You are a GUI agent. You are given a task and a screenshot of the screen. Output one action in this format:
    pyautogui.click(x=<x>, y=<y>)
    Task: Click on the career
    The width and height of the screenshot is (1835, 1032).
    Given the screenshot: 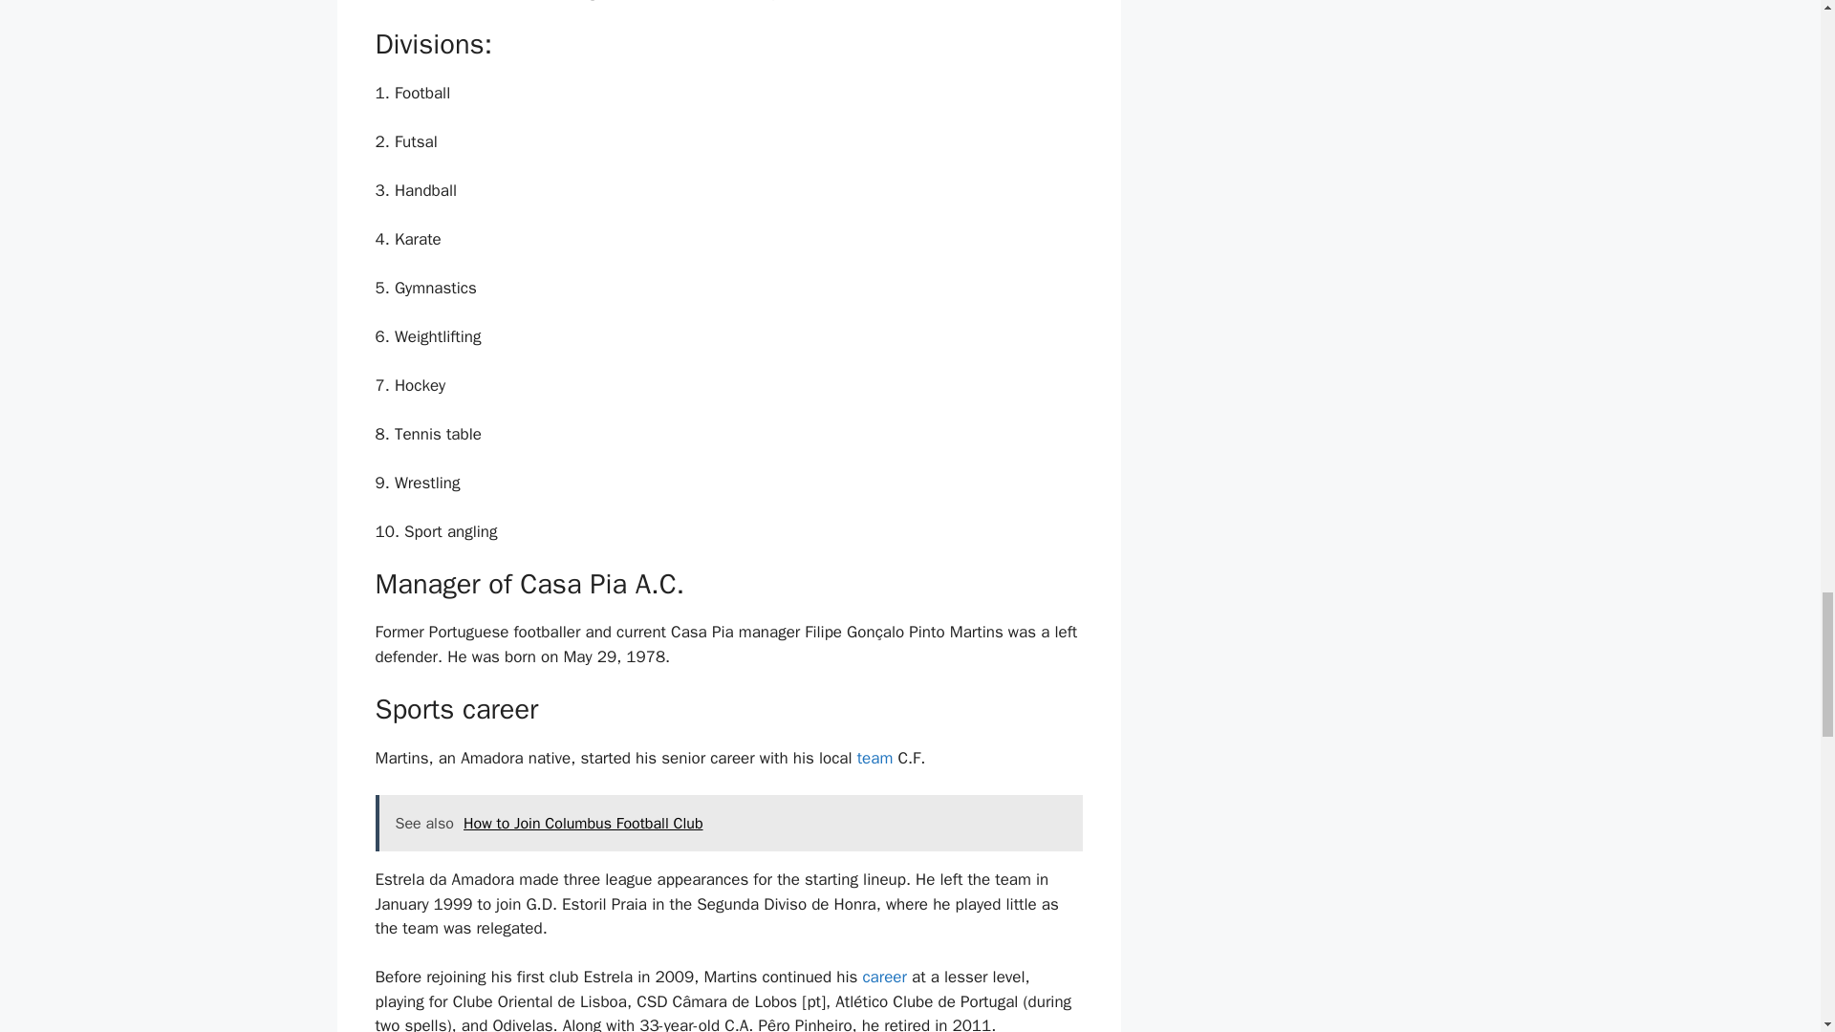 What is the action you would take?
    pyautogui.click(x=887, y=977)
    